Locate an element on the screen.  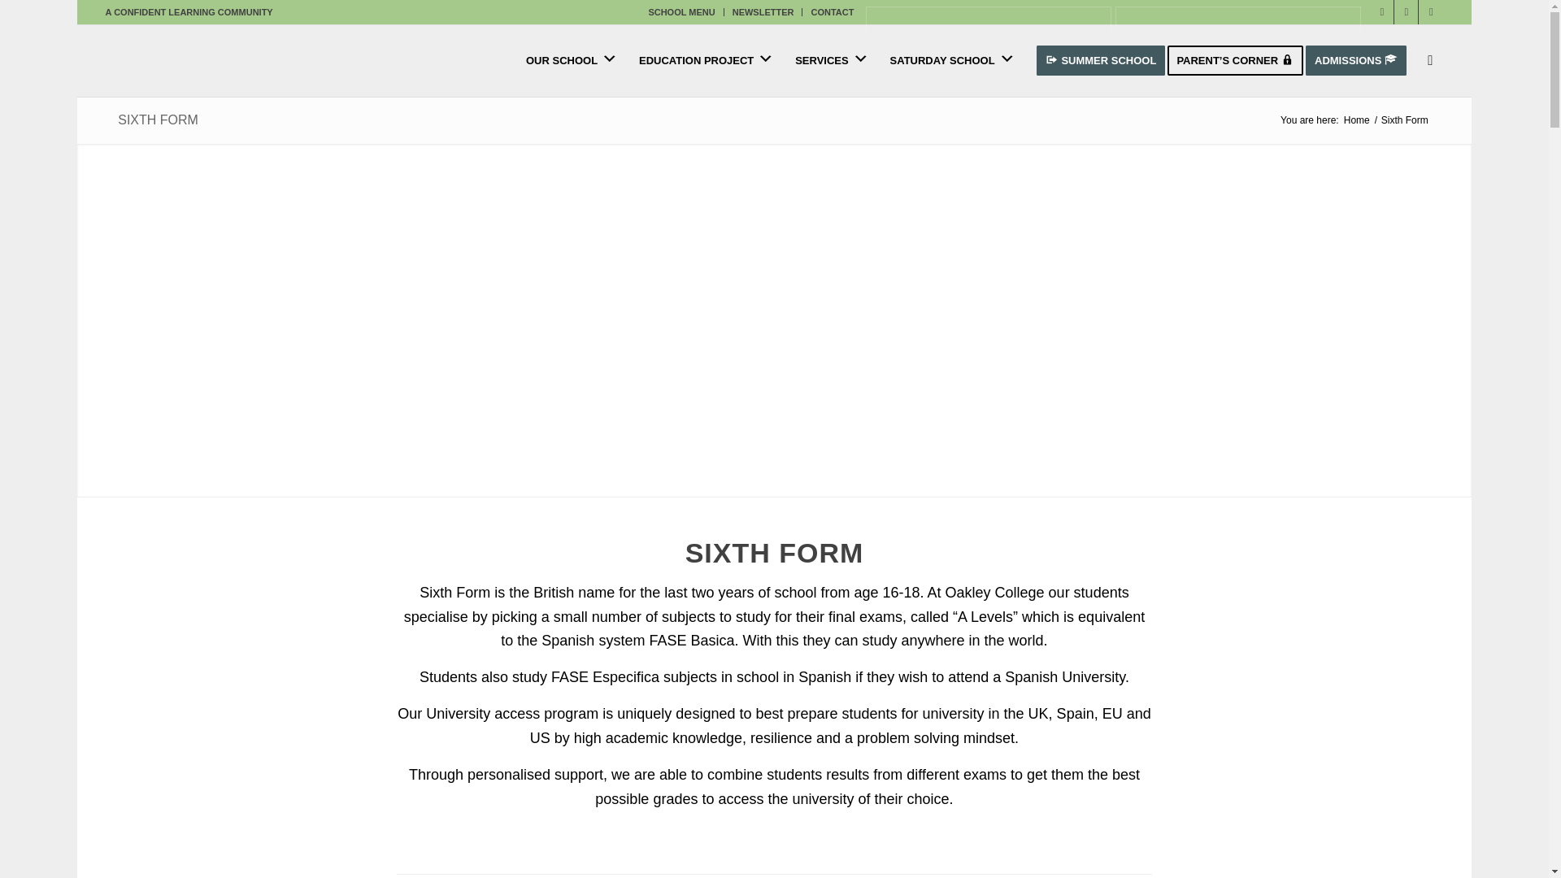
Education Project is located at coordinates (707, 60).